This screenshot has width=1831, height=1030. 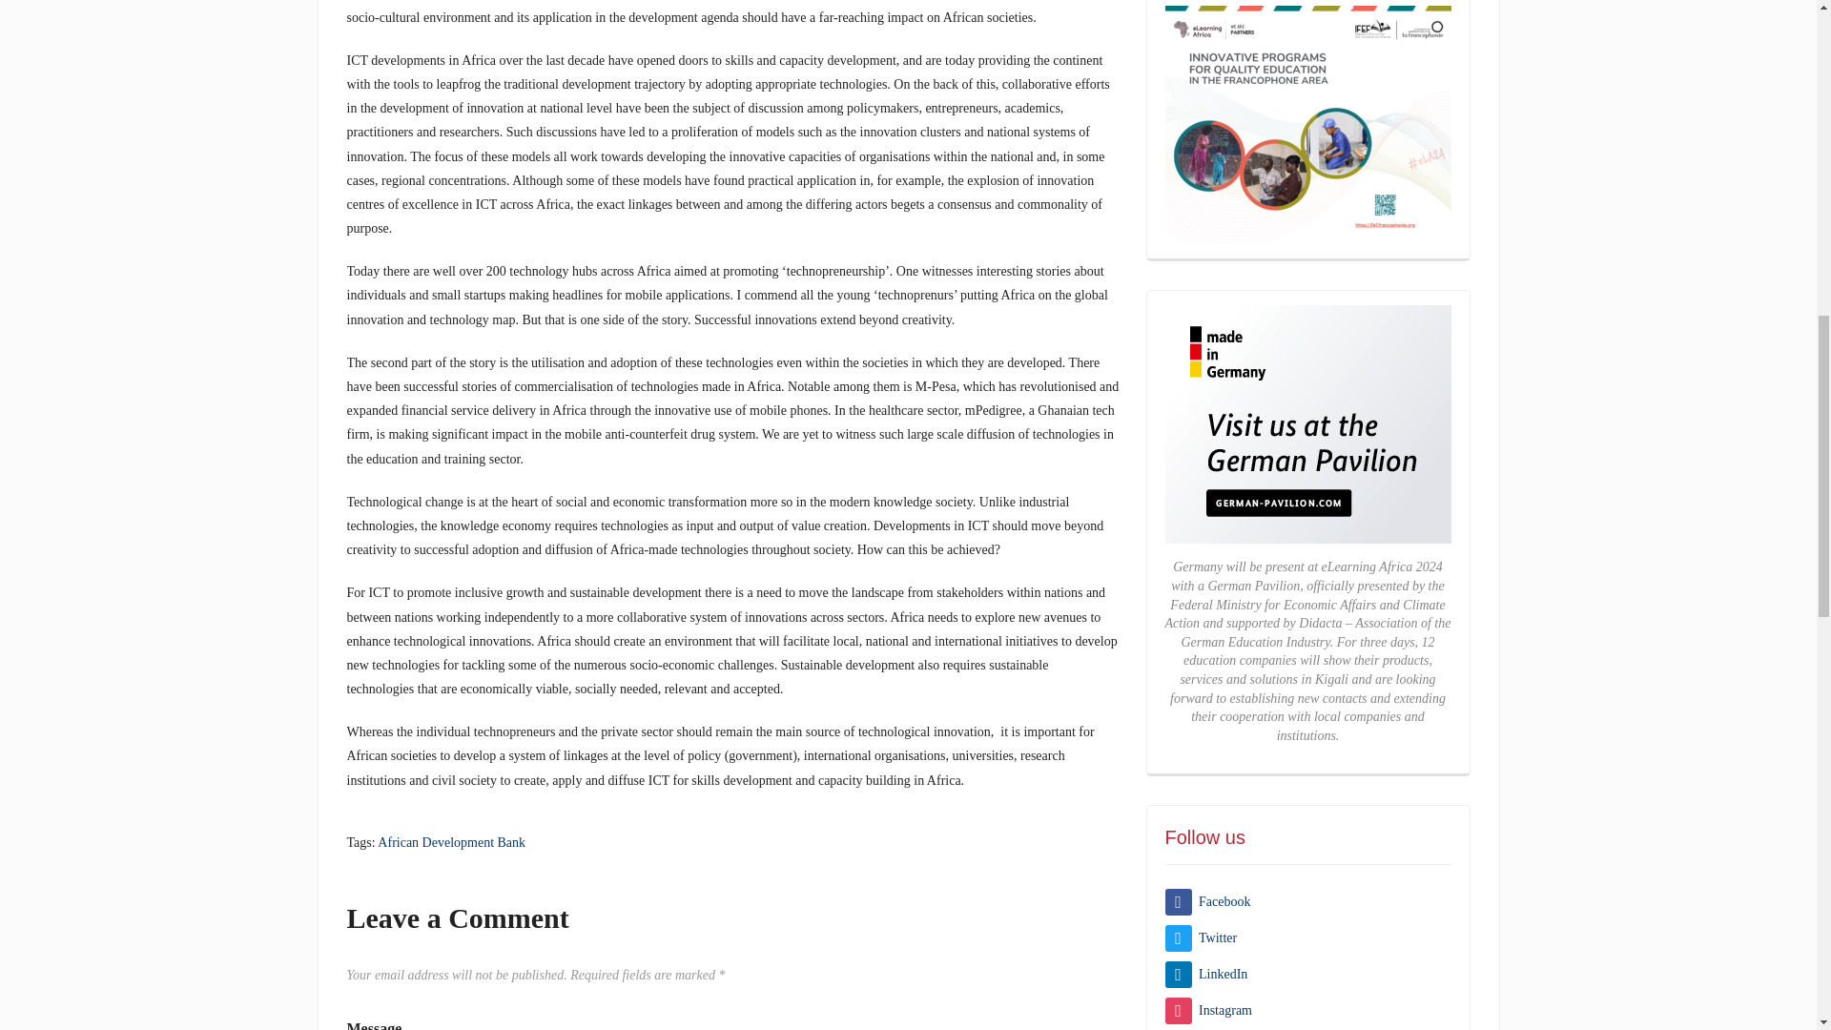 I want to click on Instagram, so click(x=1208, y=1010).